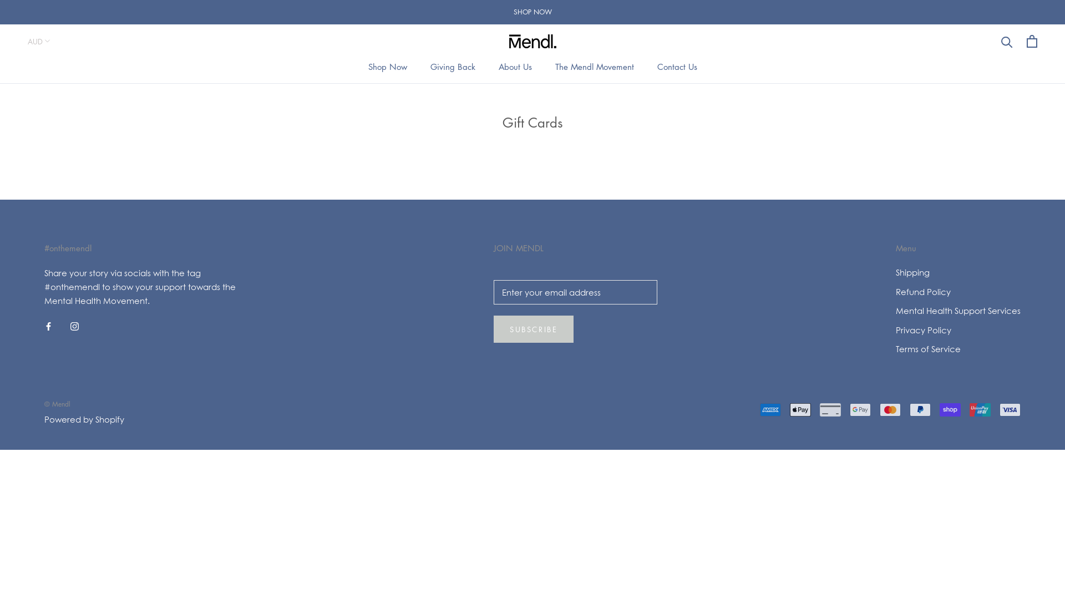 The height and width of the screenshot is (599, 1065). I want to click on Shipping, so click(958, 273).